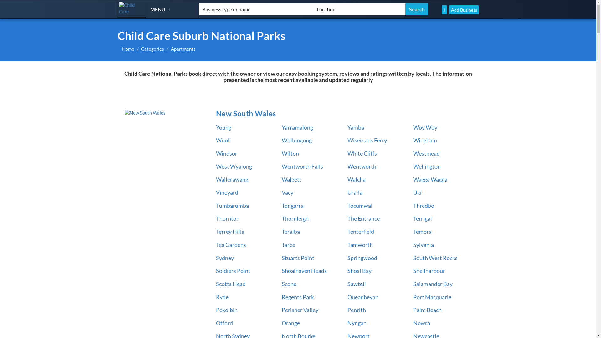 The width and height of the screenshot is (601, 338). Describe the element at coordinates (128, 49) in the screenshot. I see `Home` at that location.